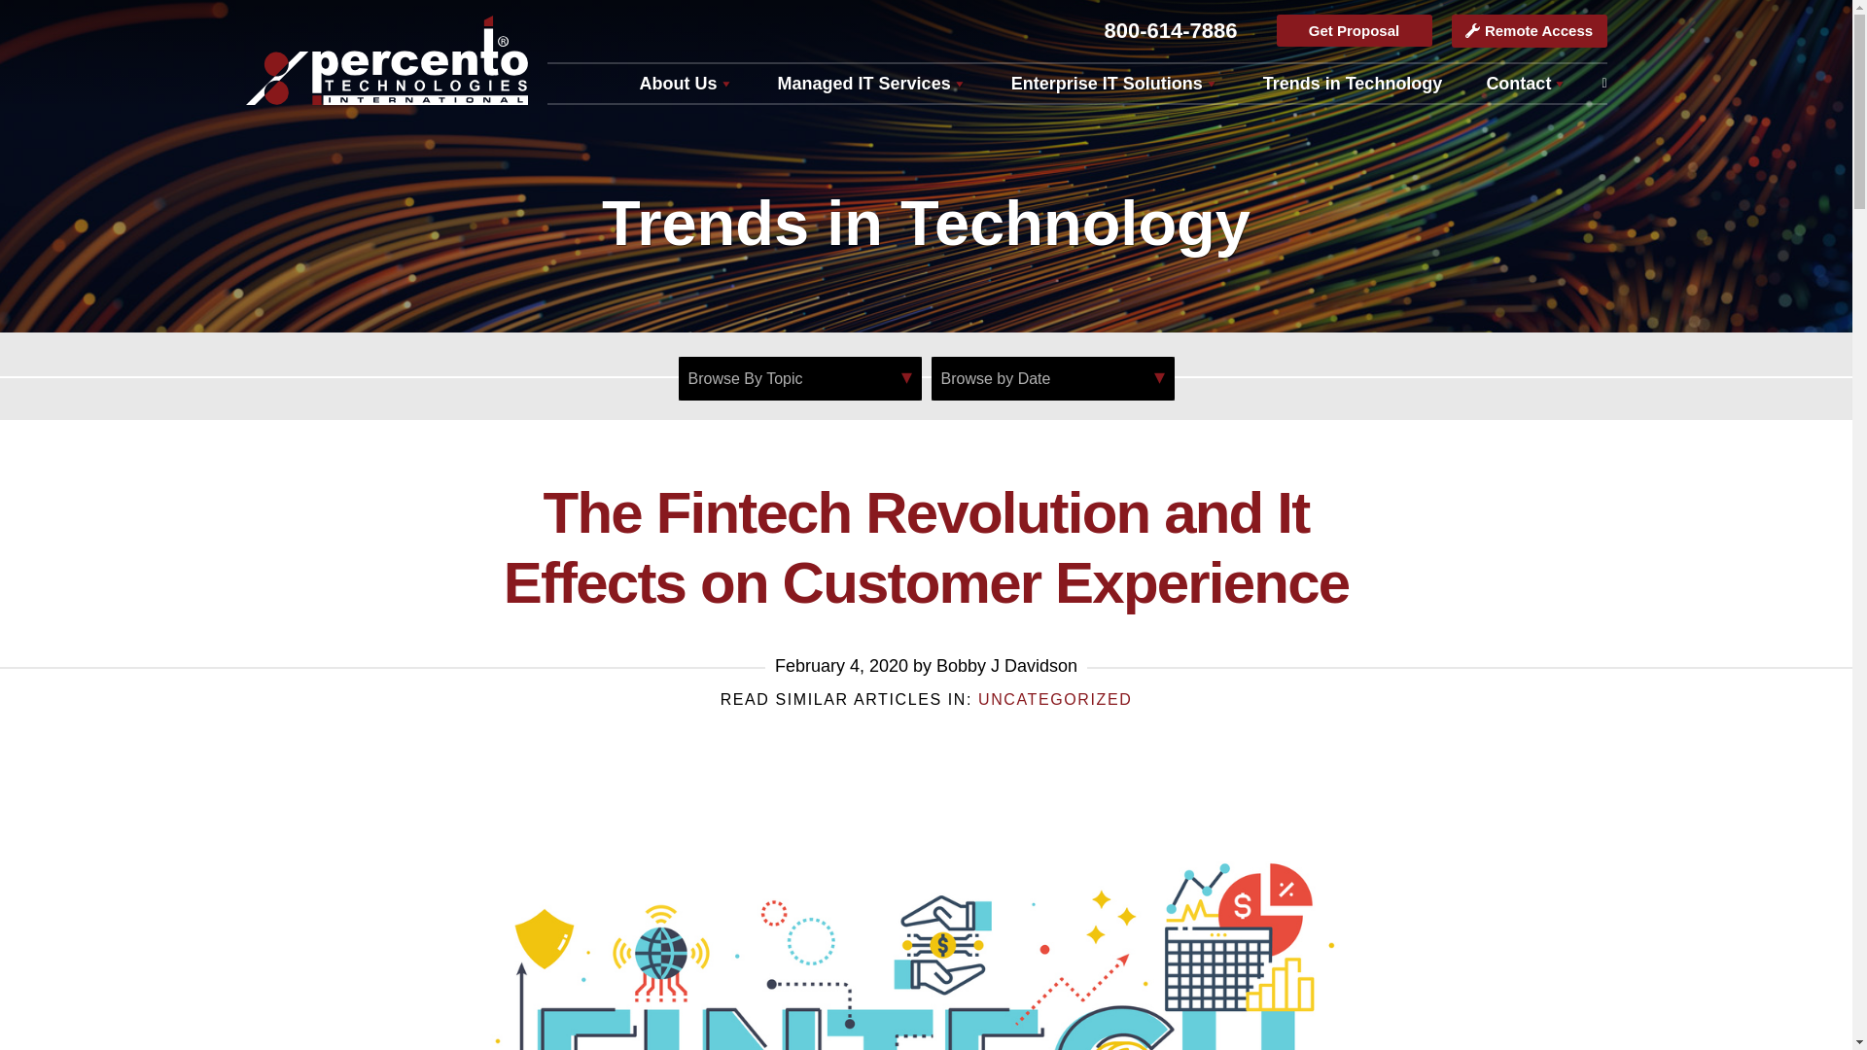 This screenshot has width=1867, height=1050. Describe the element at coordinates (1114, 83) in the screenshot. I see `Enterprise IT Solutions` at that location.